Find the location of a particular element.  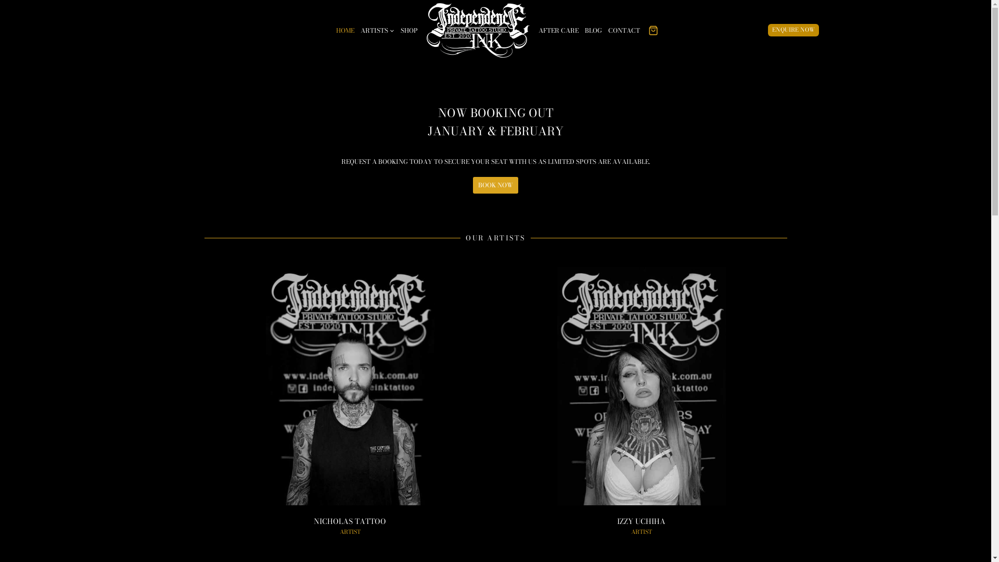

ARTISTS is located at coordinates (378, 30).